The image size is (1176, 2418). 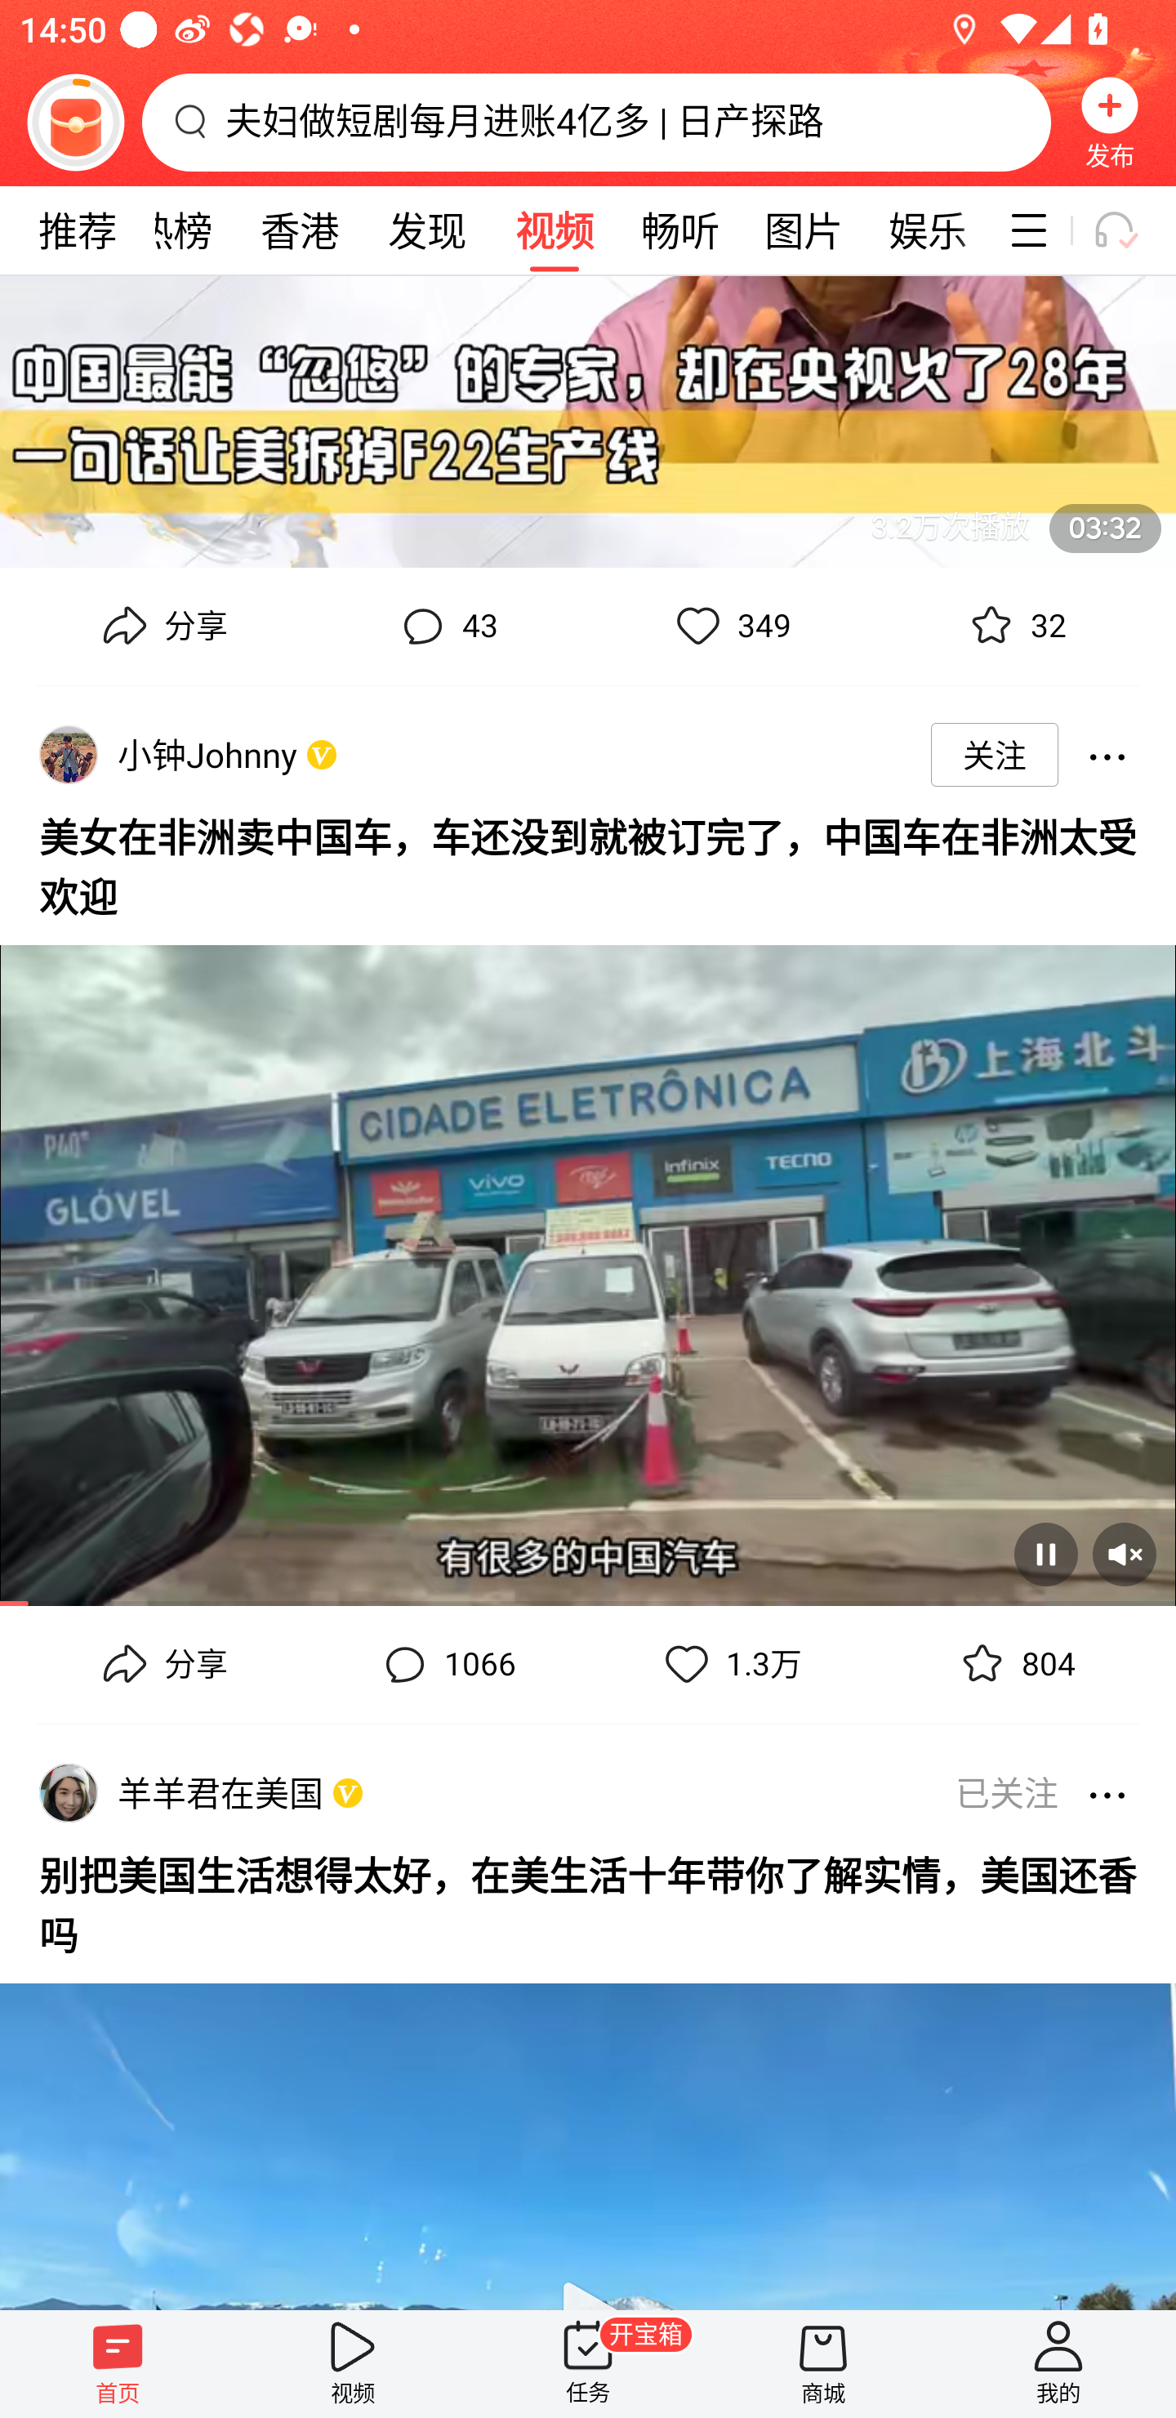 What do you see at coordinates (1014, 626) in the screenshot?
I see `收藏,32 32` at bounding box center [1014, 626].